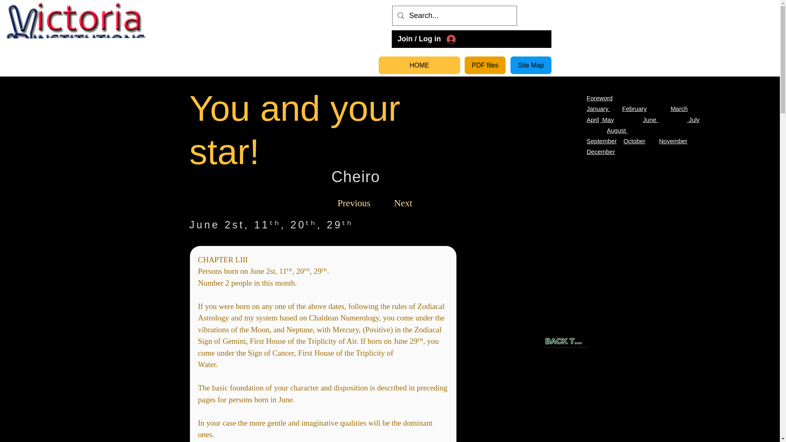  Describe the element at coordinates (650, 120) in the screenshot. I see `June ` at that location.